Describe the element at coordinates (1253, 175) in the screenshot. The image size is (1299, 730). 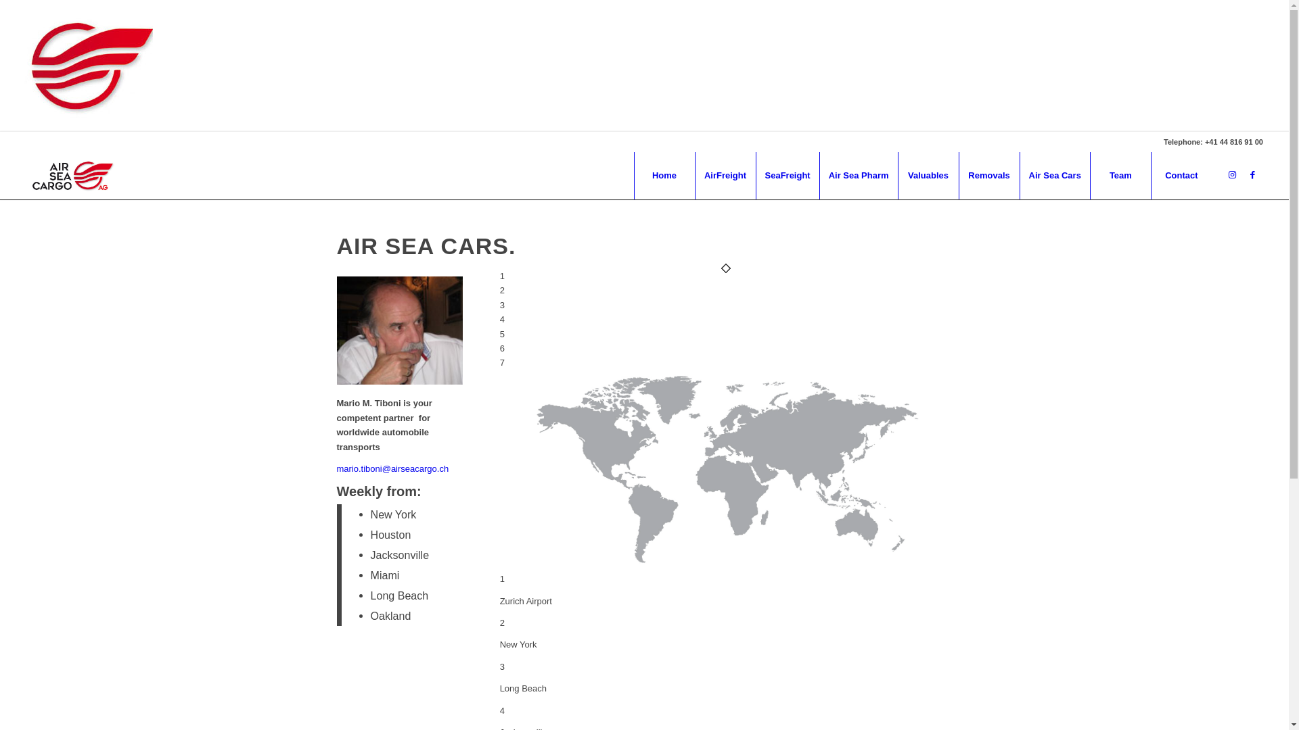
I see `Facebook` at that location.